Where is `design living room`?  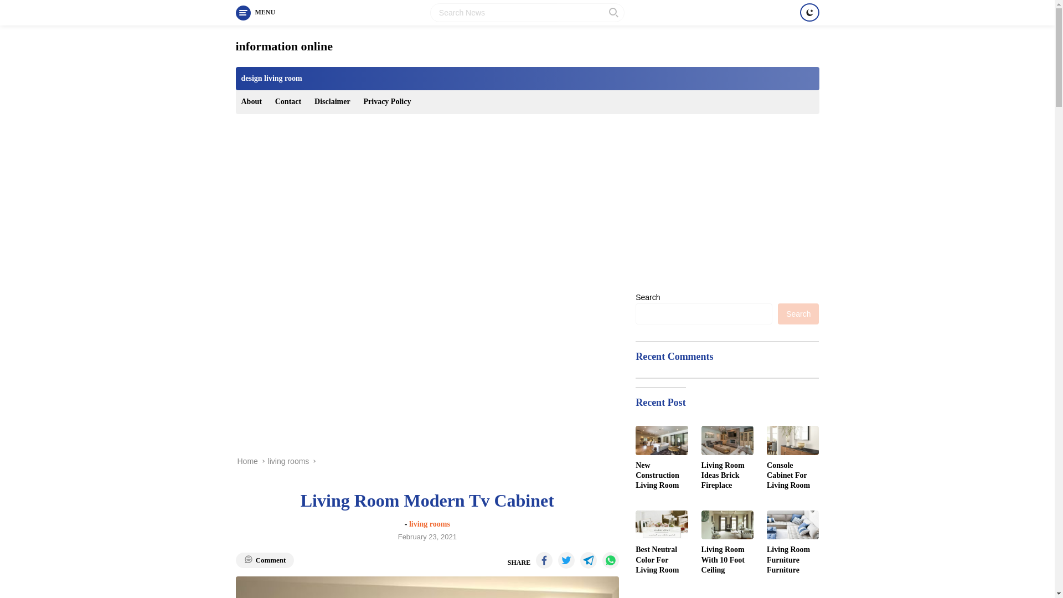
design living room is located at coordinates (272, 79).